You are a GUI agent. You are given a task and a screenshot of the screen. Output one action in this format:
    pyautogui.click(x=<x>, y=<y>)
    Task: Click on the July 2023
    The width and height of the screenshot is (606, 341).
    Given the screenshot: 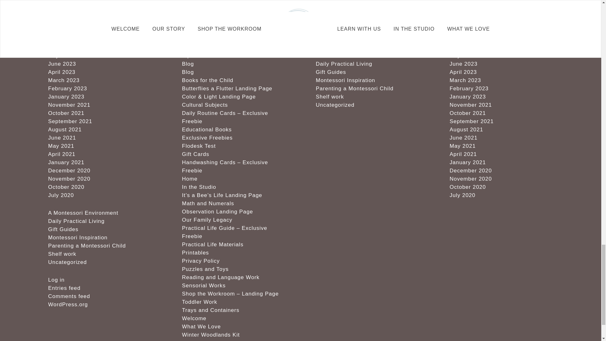 What is the action you would take?
    pyautogui.click(x=61, y=56)
    